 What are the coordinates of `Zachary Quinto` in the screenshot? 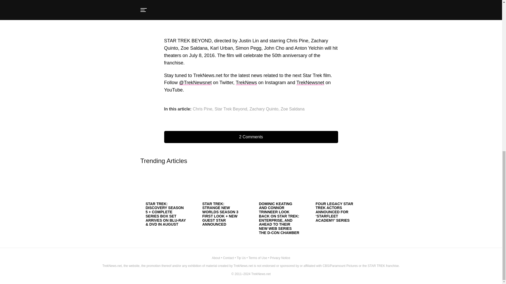 It's located at (264, 109).